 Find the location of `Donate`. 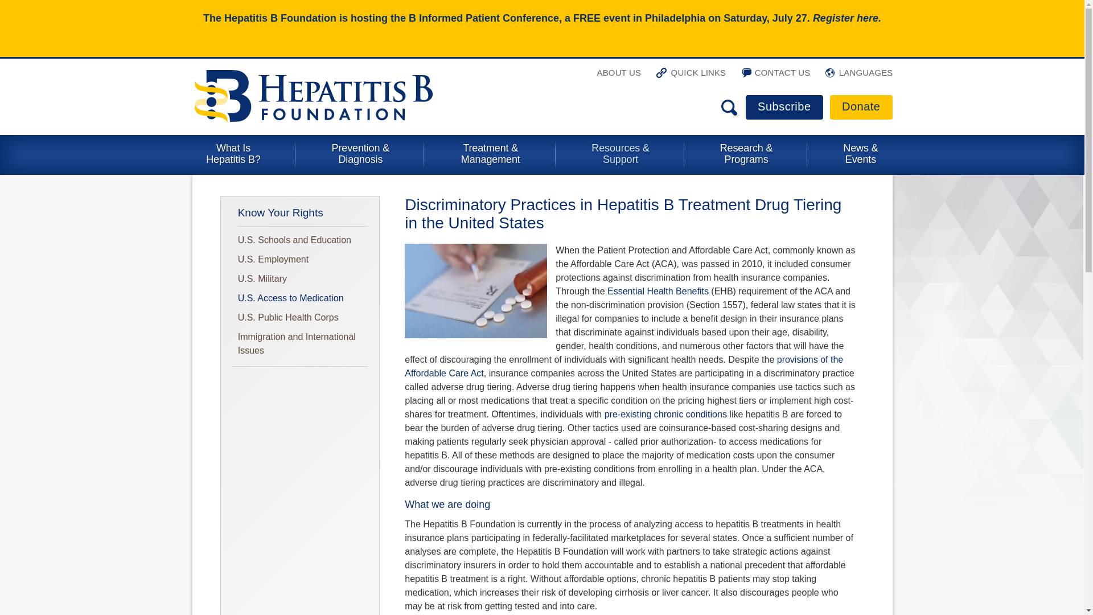

Donate is located at coordinates (861, 107).